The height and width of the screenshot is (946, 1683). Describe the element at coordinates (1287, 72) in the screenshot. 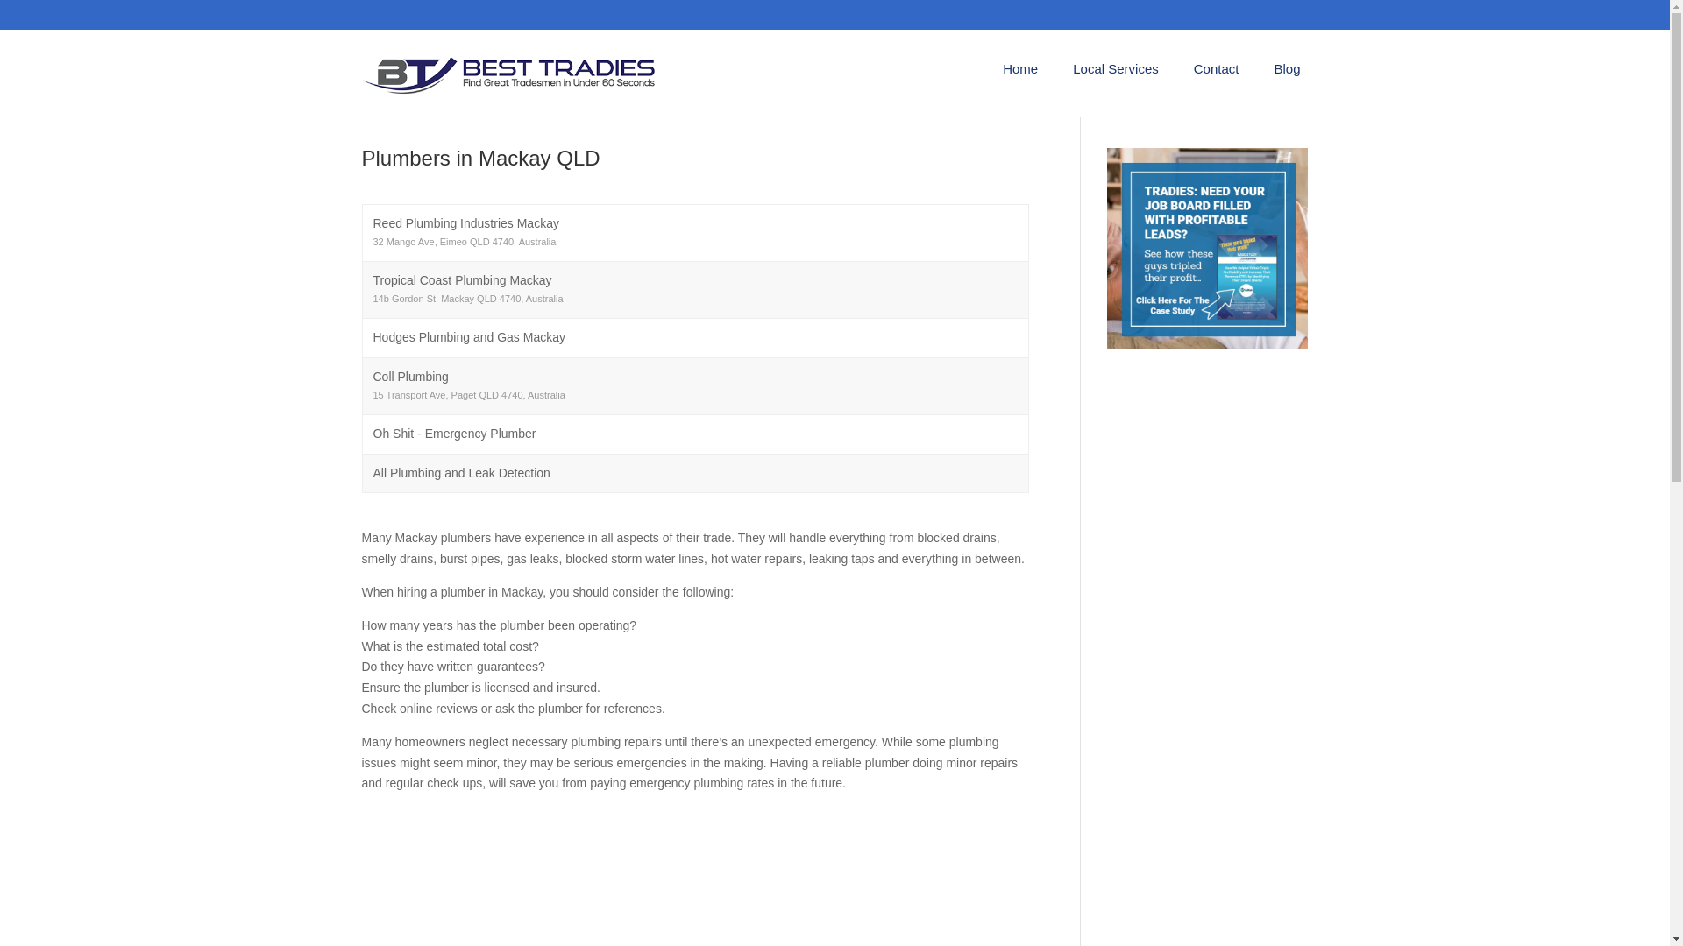

I see `Blog` at that location.